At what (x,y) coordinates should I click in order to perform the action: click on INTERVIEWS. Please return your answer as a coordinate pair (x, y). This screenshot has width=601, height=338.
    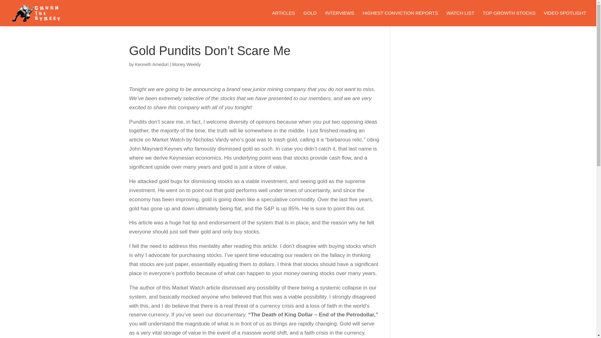
    Looking at the image, I should click on (339, 18).